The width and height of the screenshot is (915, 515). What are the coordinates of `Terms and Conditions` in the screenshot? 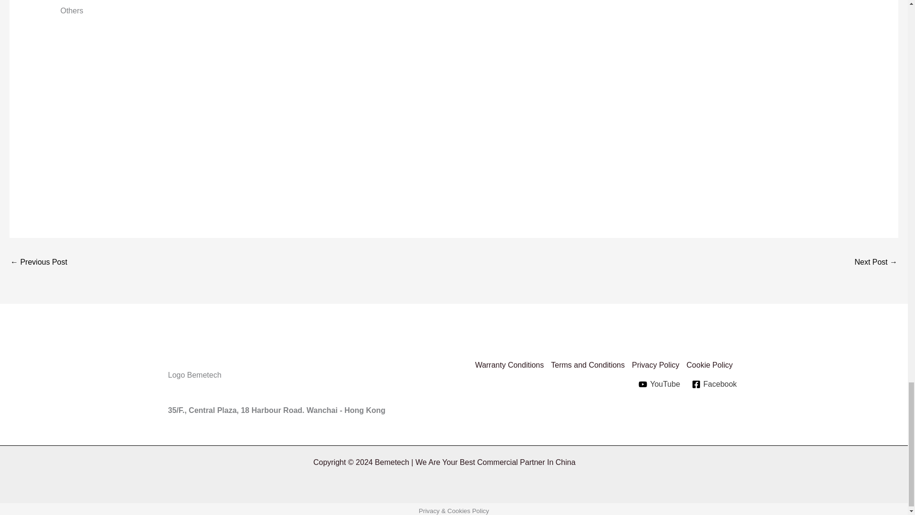 It's located at (591, 365).